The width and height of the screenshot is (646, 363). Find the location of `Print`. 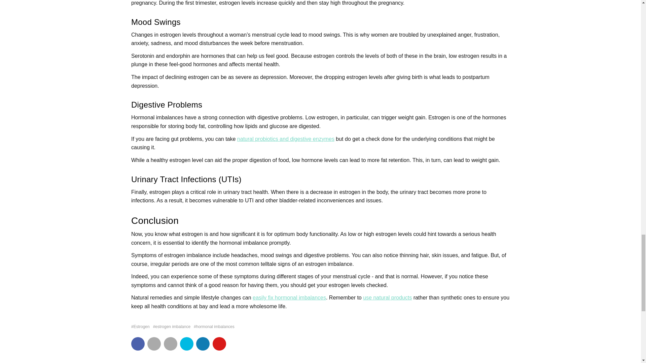

Print is located at coordinates (170, 344).